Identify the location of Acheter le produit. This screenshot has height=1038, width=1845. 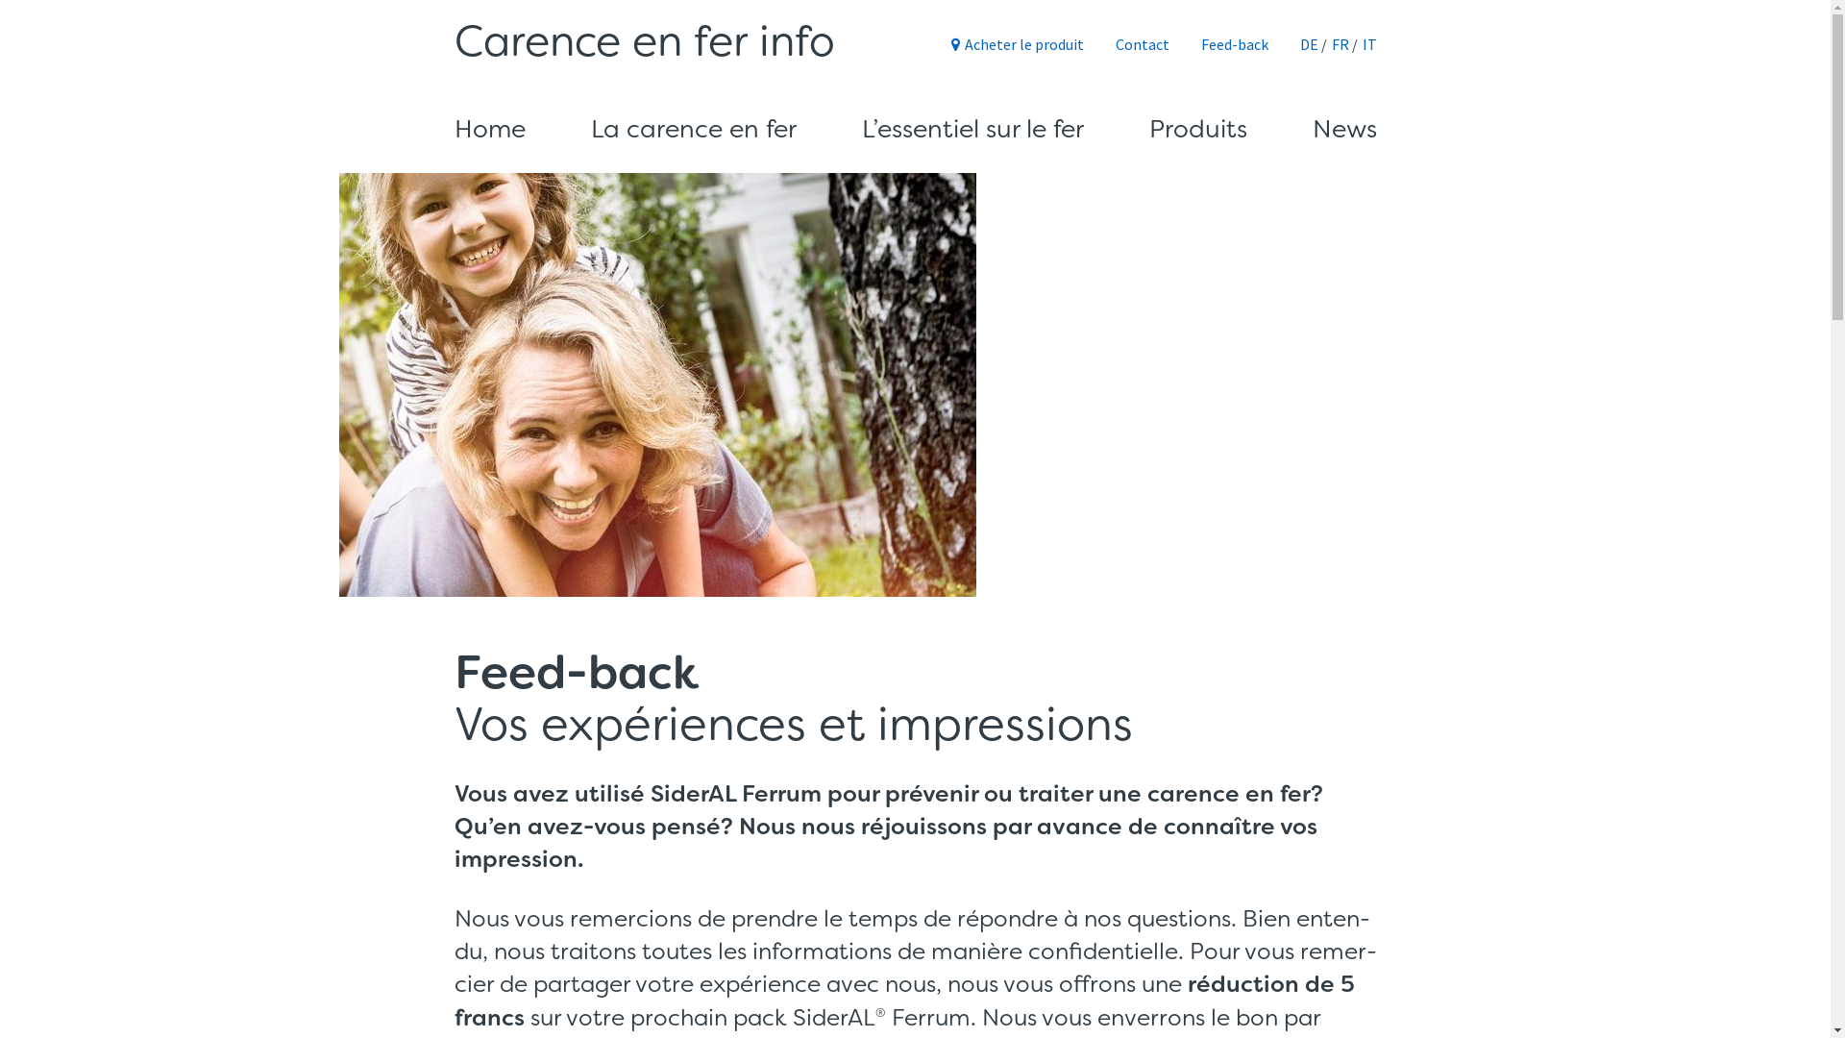
(1018, 44).